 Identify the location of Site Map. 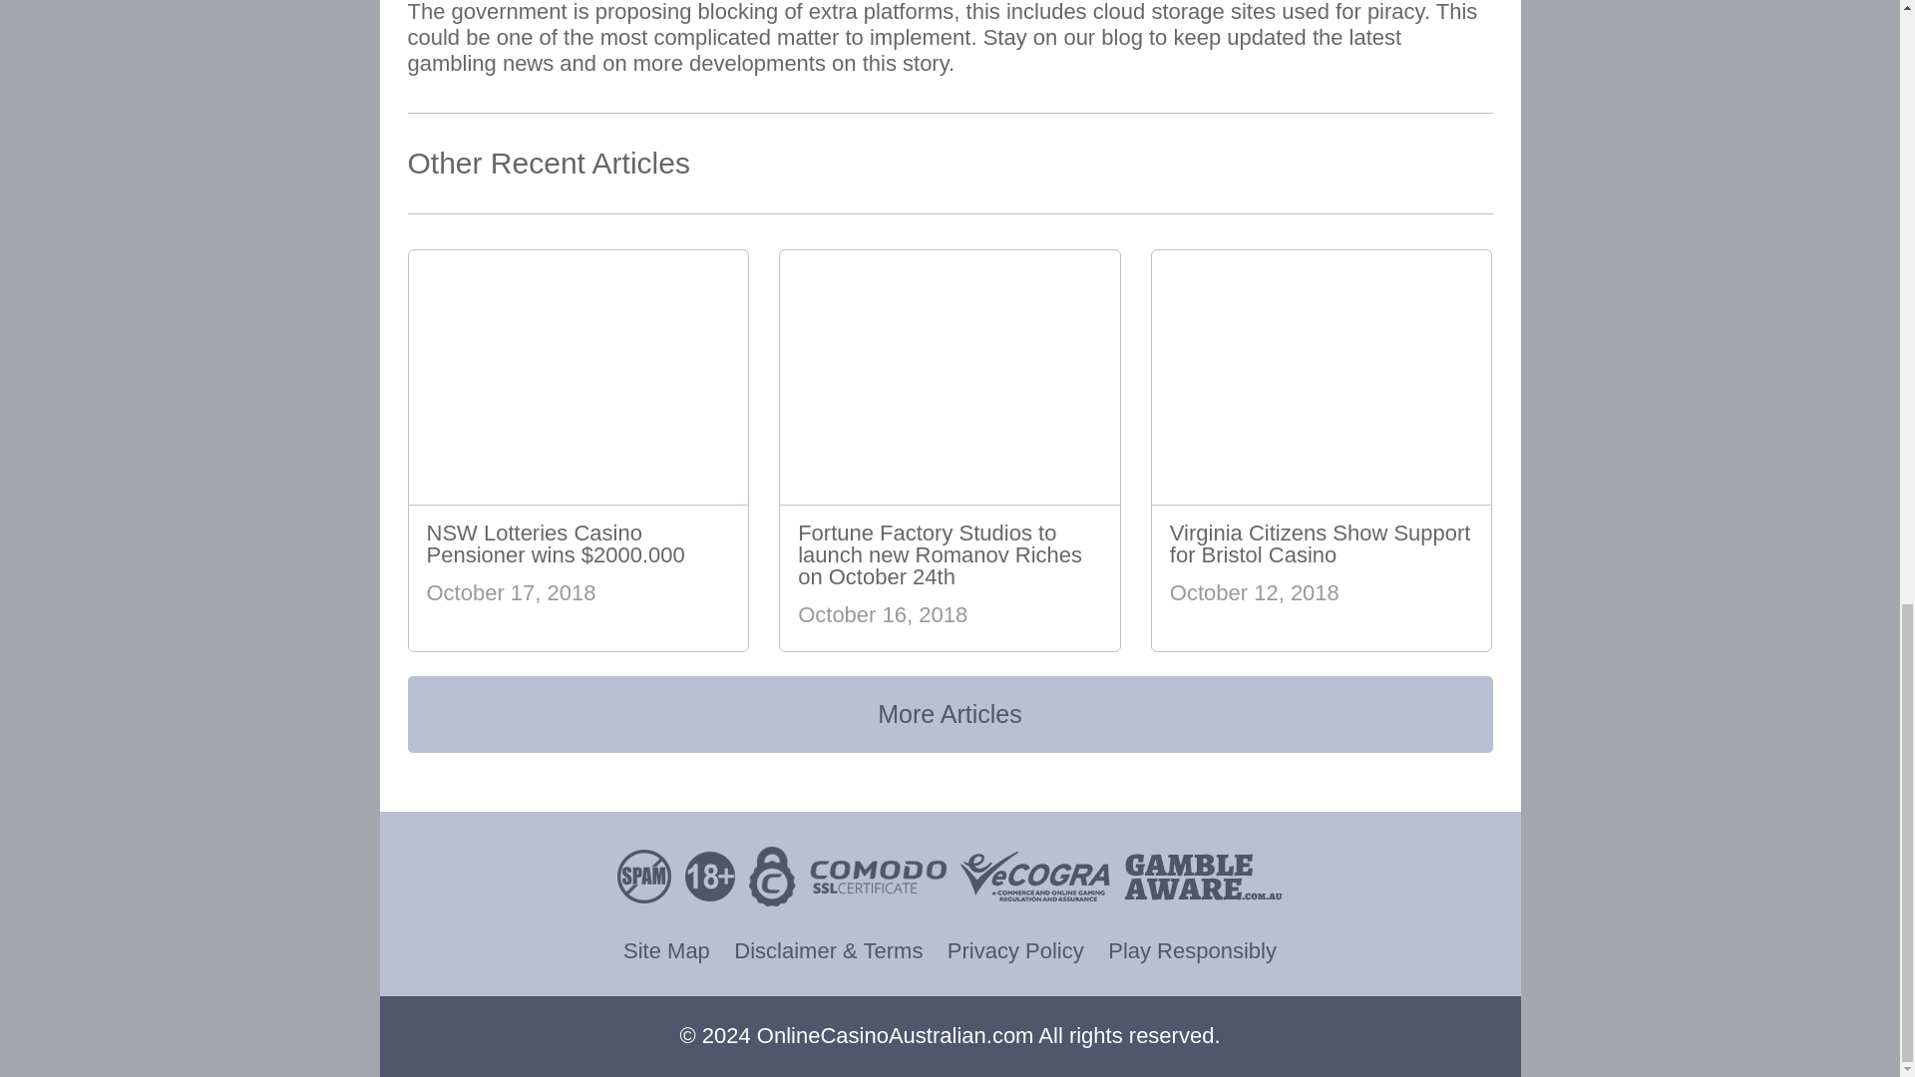
(666, 951).